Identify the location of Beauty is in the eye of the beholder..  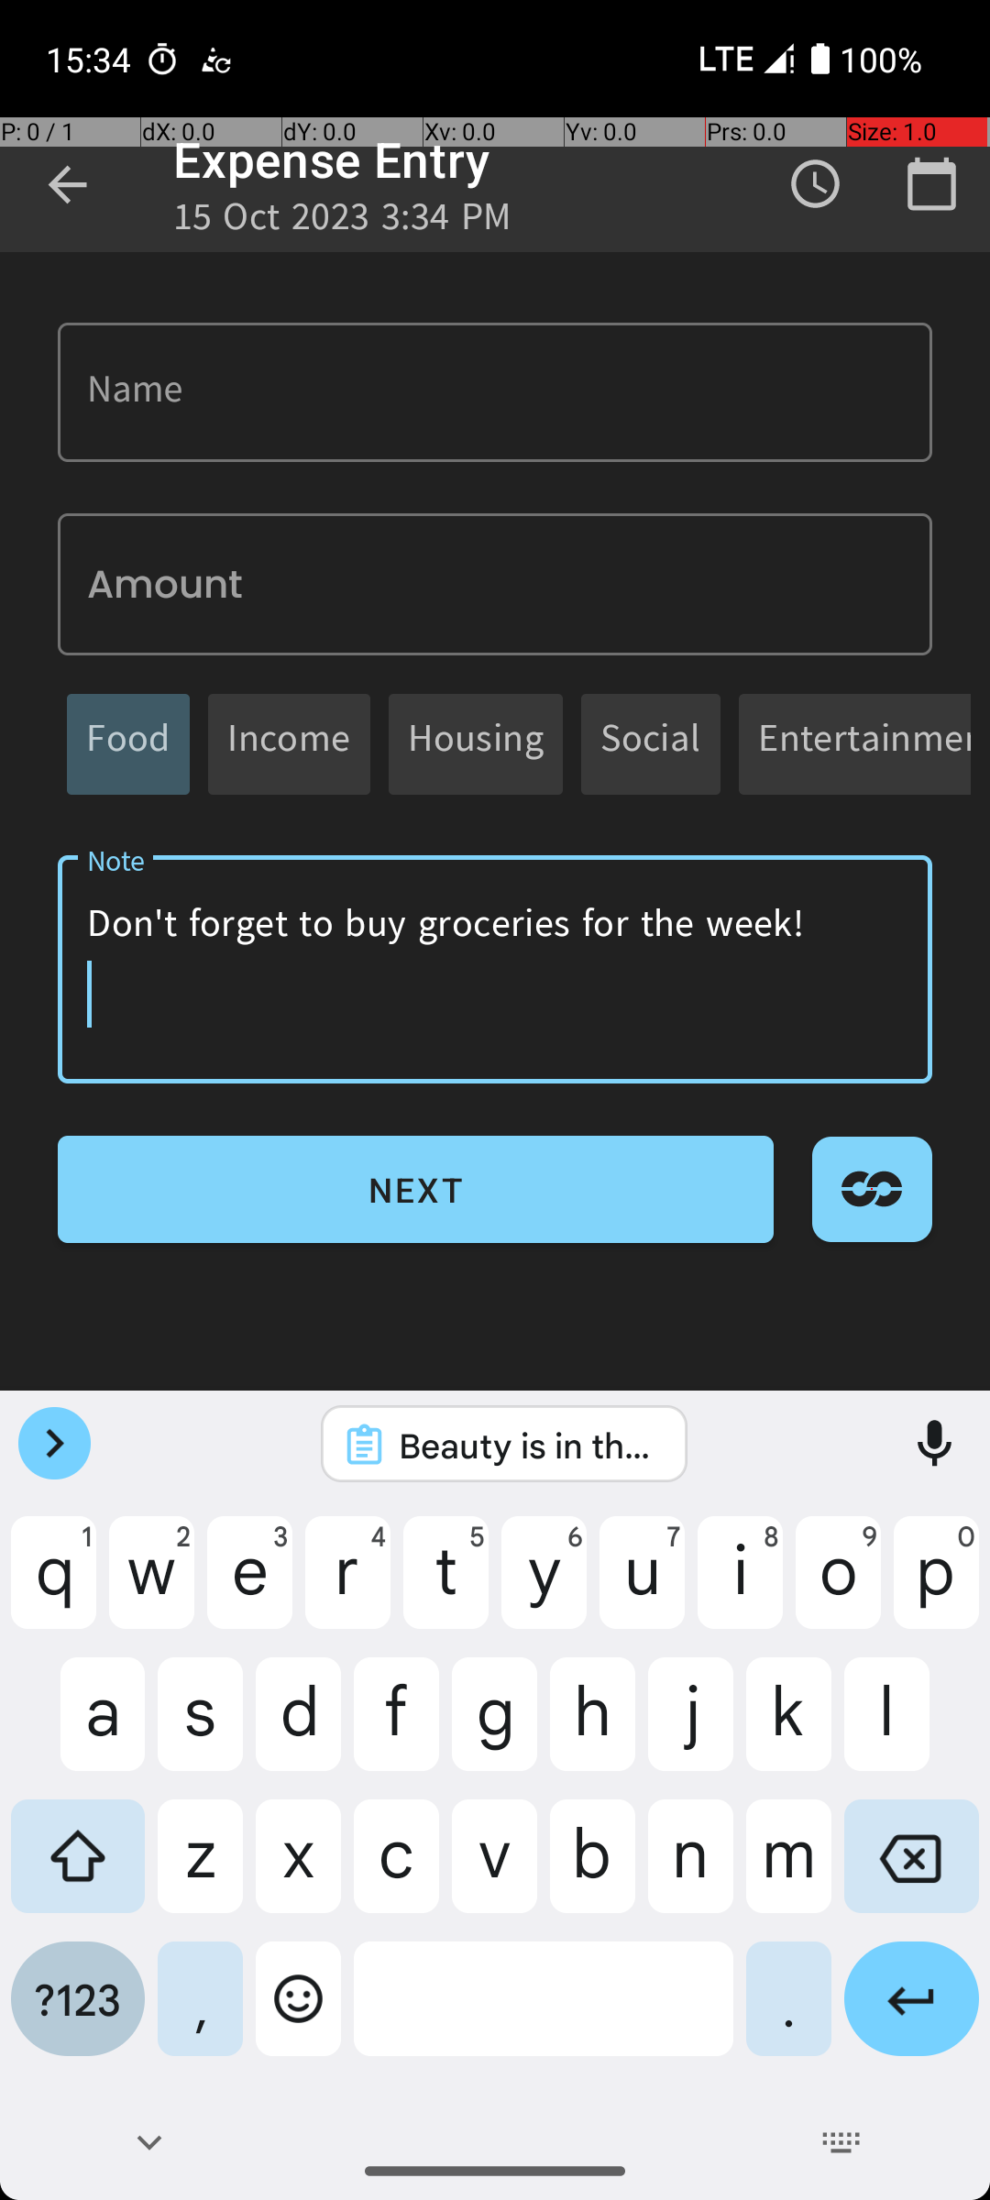
(528, 1445).